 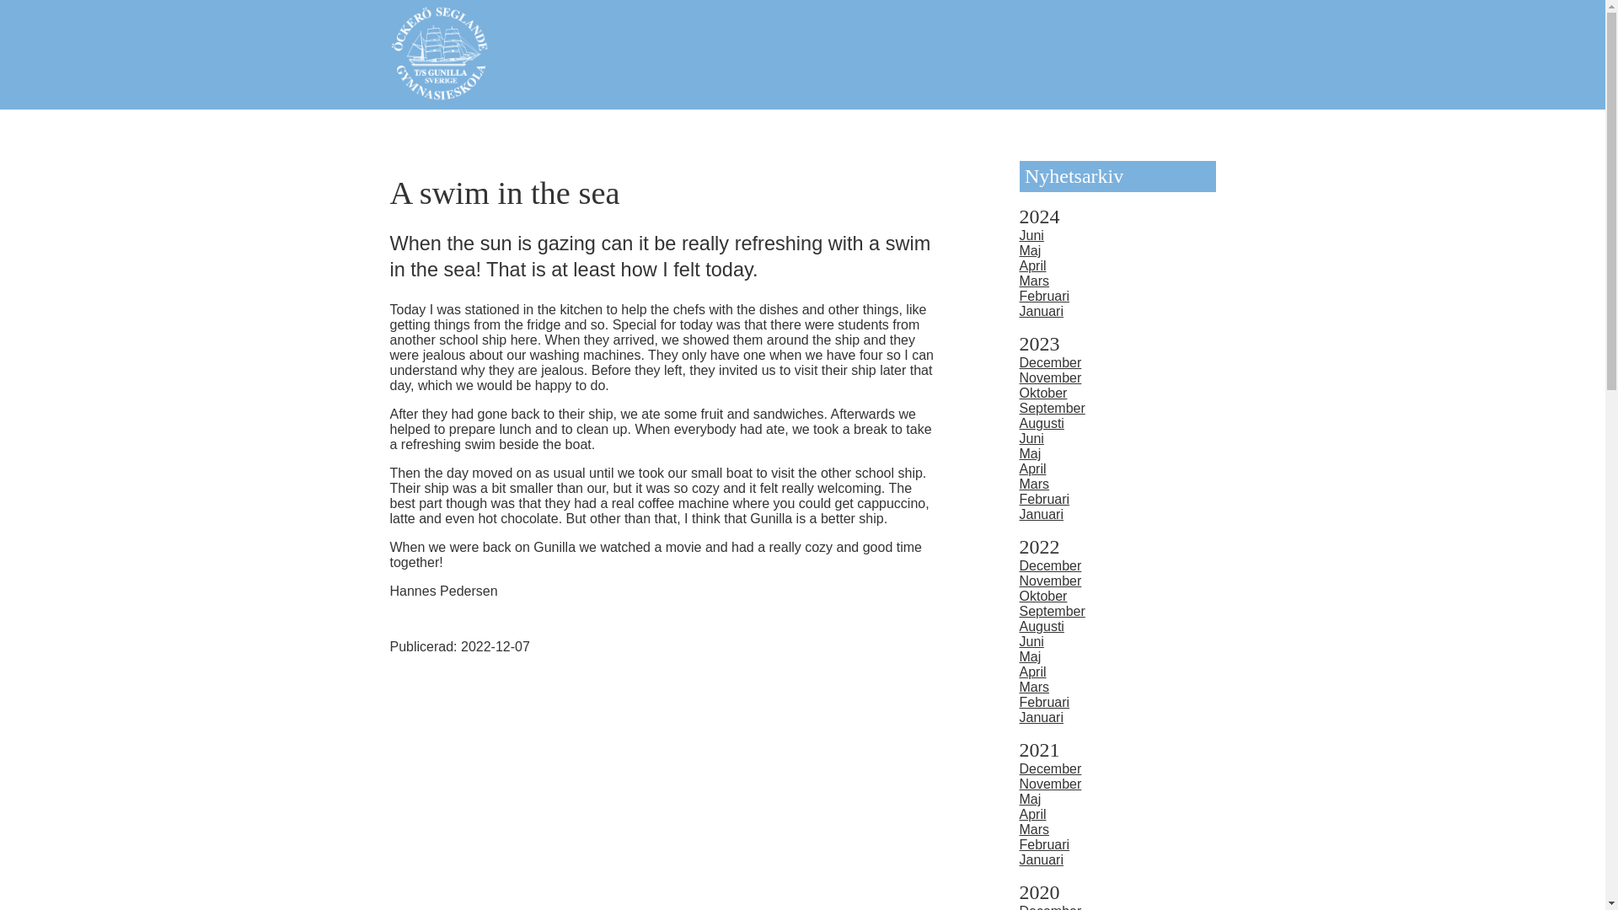 I want to click on dec 2022, so click(x=1050, y=566).